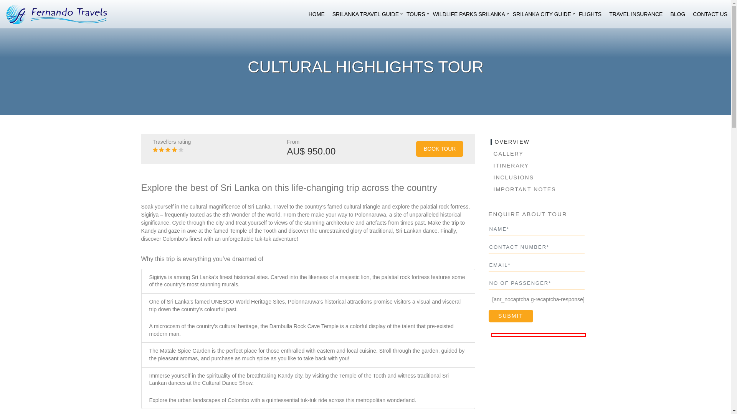 The image size is (737, 414). I want to click on BOOK TOUR, so click(440, 149).